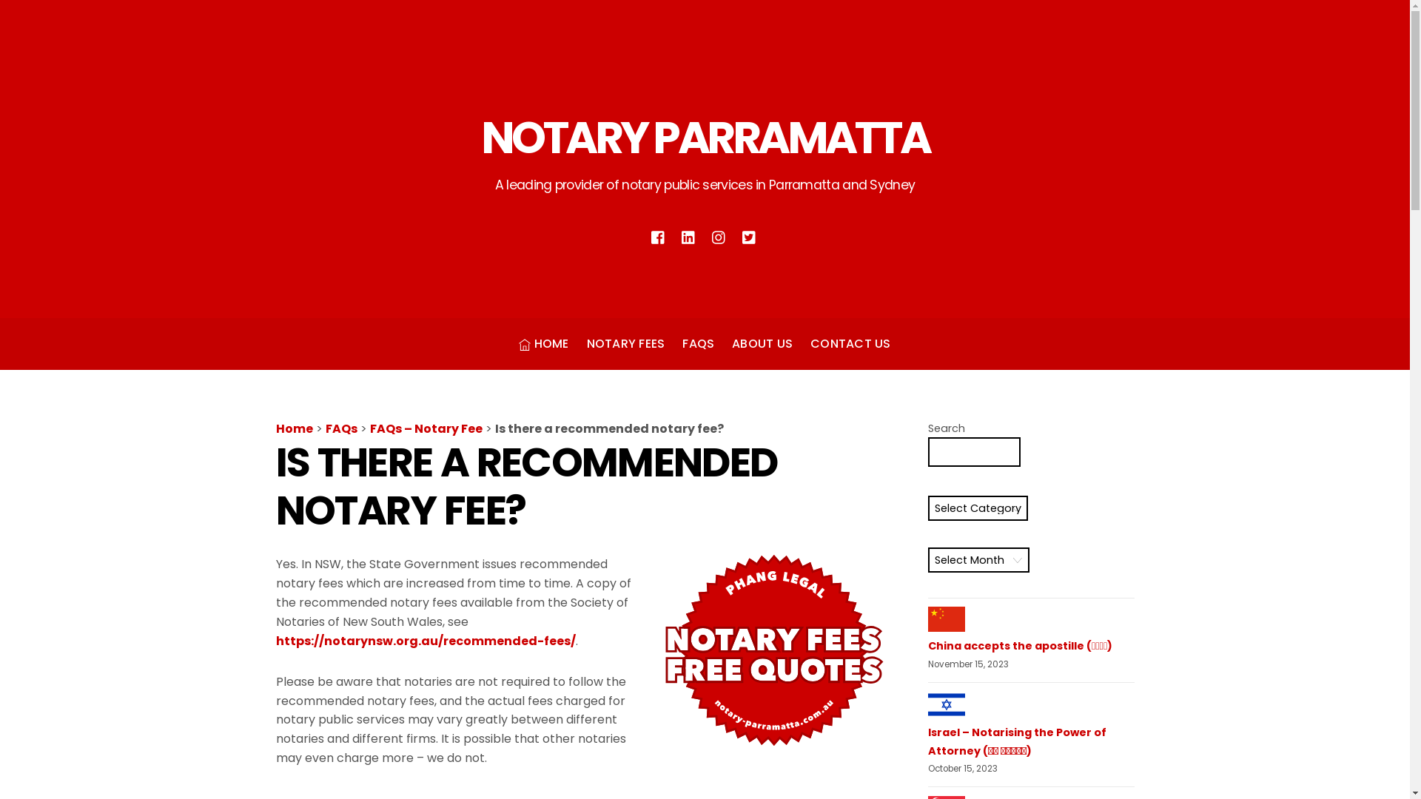 Image resolution: width=1421 pixels, height=799 pixels. I want to click on HOME, so click(543, 344).